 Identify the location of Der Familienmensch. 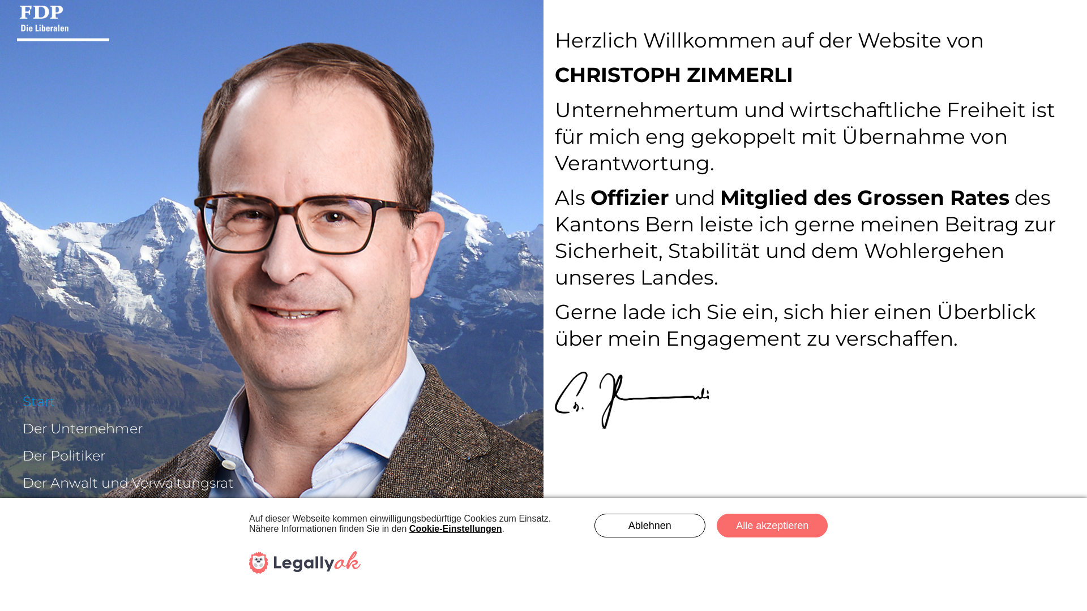
(275, 510).